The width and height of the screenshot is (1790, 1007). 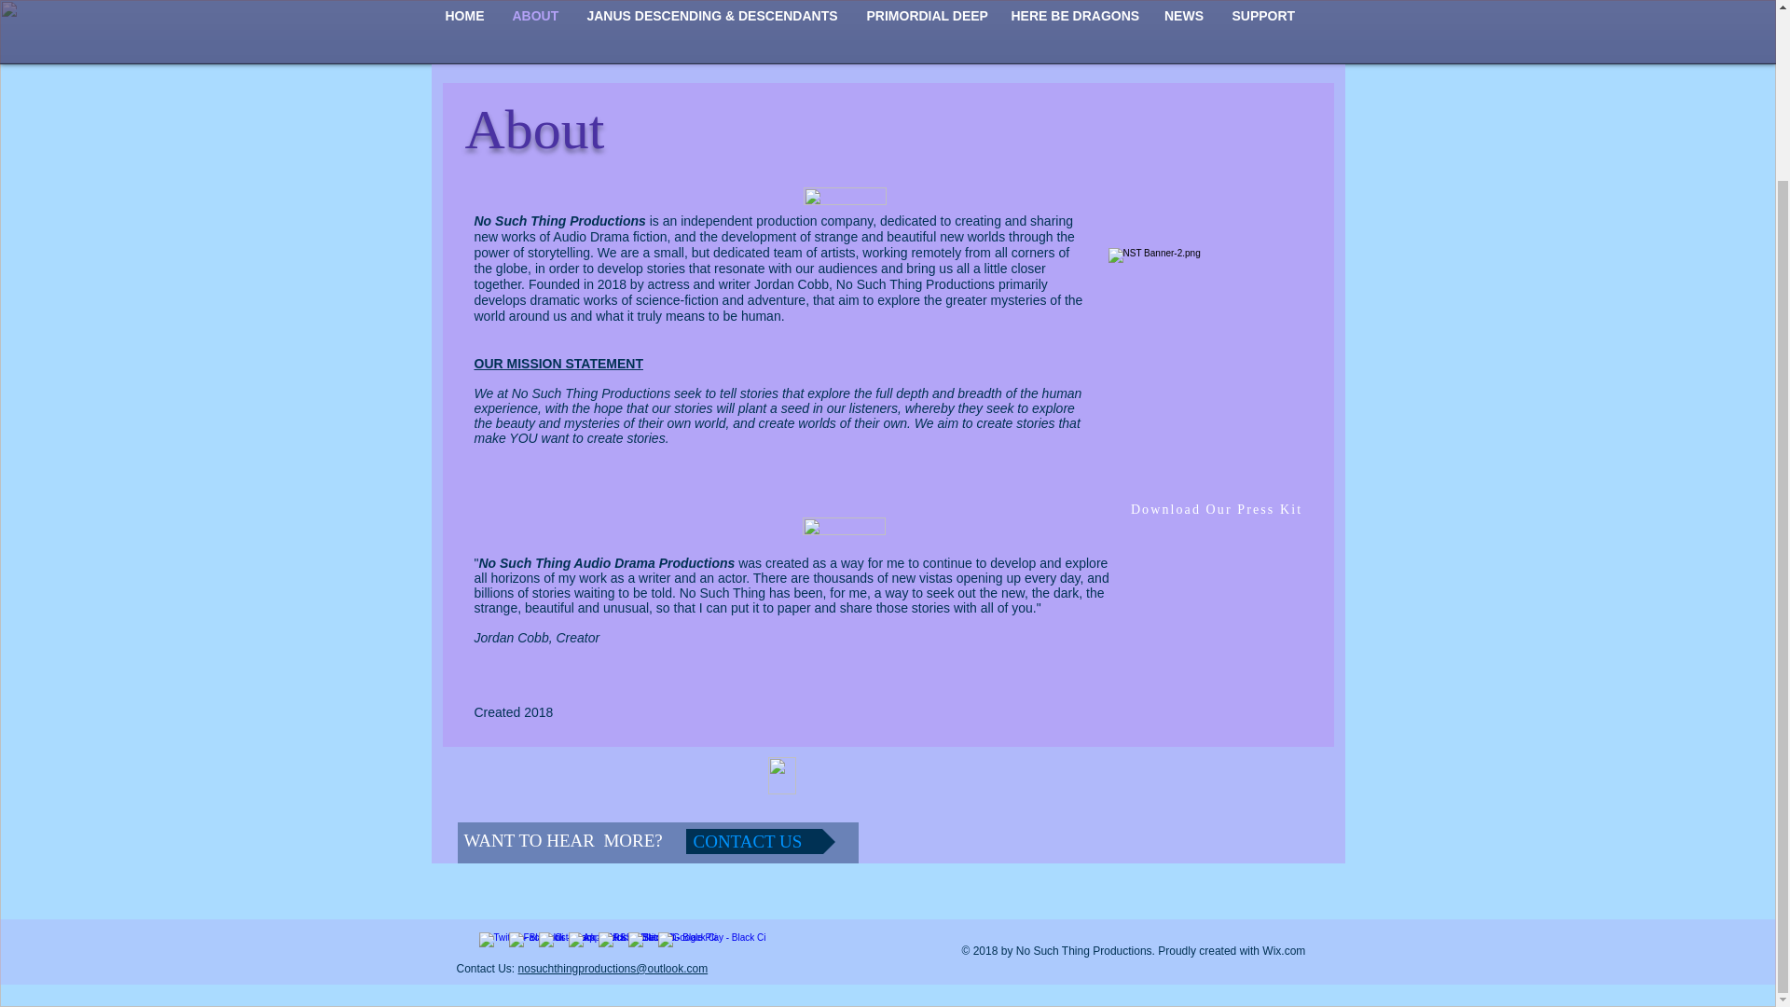 What do you see at coordinates (1262, 17) in the screenshot?
I see `SUPPORT` at bounding box center [1262, 17].